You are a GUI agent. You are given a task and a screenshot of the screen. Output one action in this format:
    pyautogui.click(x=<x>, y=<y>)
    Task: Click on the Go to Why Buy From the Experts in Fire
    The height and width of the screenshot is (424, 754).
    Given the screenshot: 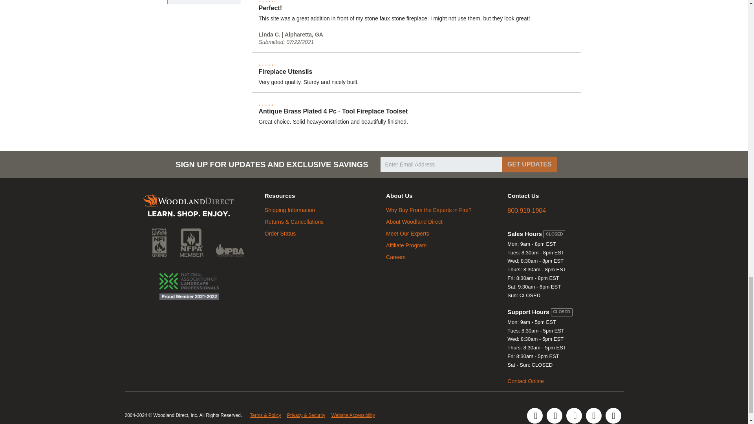 What is the action you would take?
    pyautogui.click(x=429, y=210)
    